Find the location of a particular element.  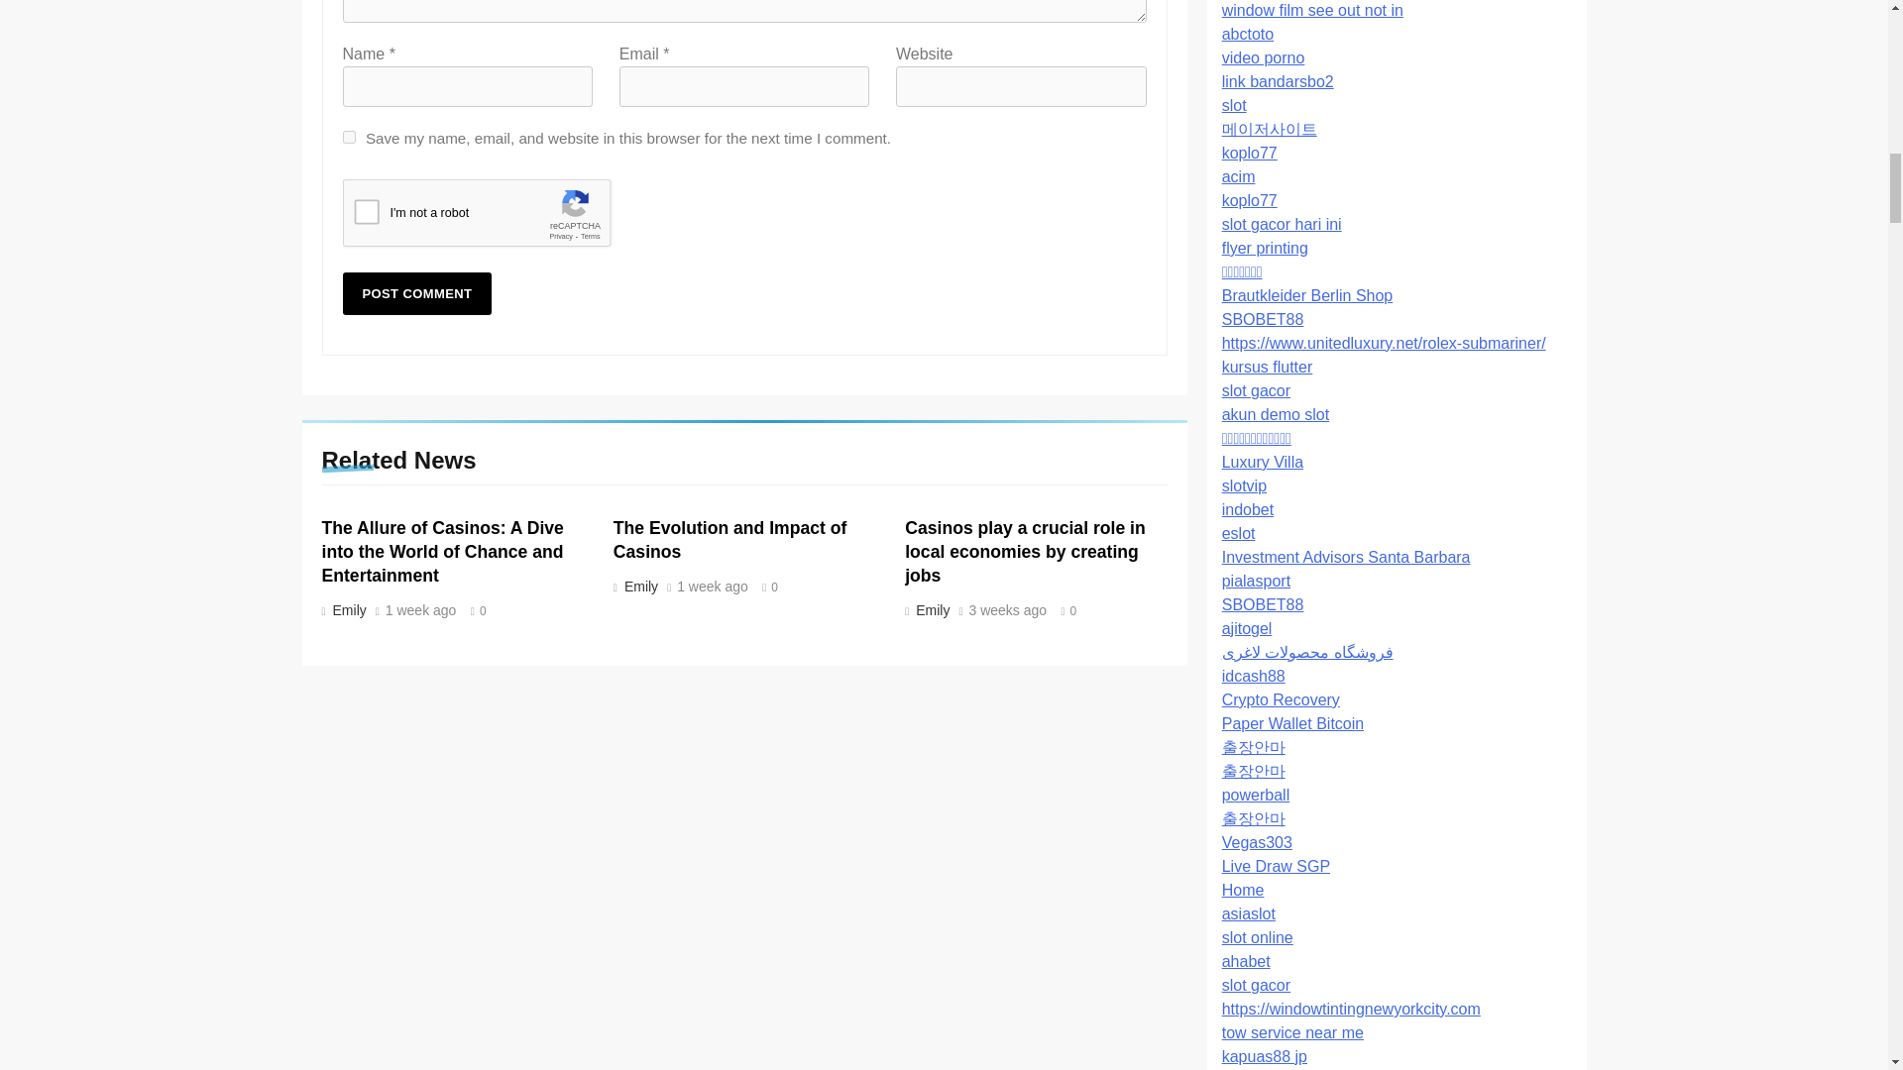

reCAPTCHA is located at coordinates (494, 218).